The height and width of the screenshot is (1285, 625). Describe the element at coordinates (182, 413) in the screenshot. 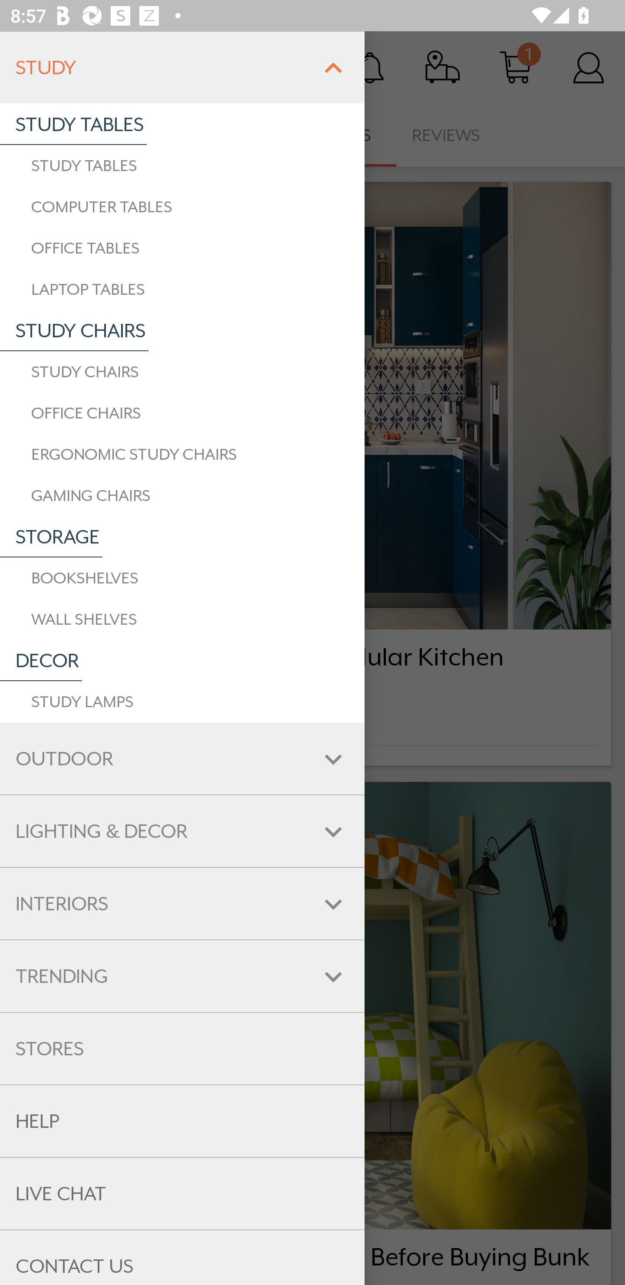

I see `OFFICE CHAIRS` at that location.